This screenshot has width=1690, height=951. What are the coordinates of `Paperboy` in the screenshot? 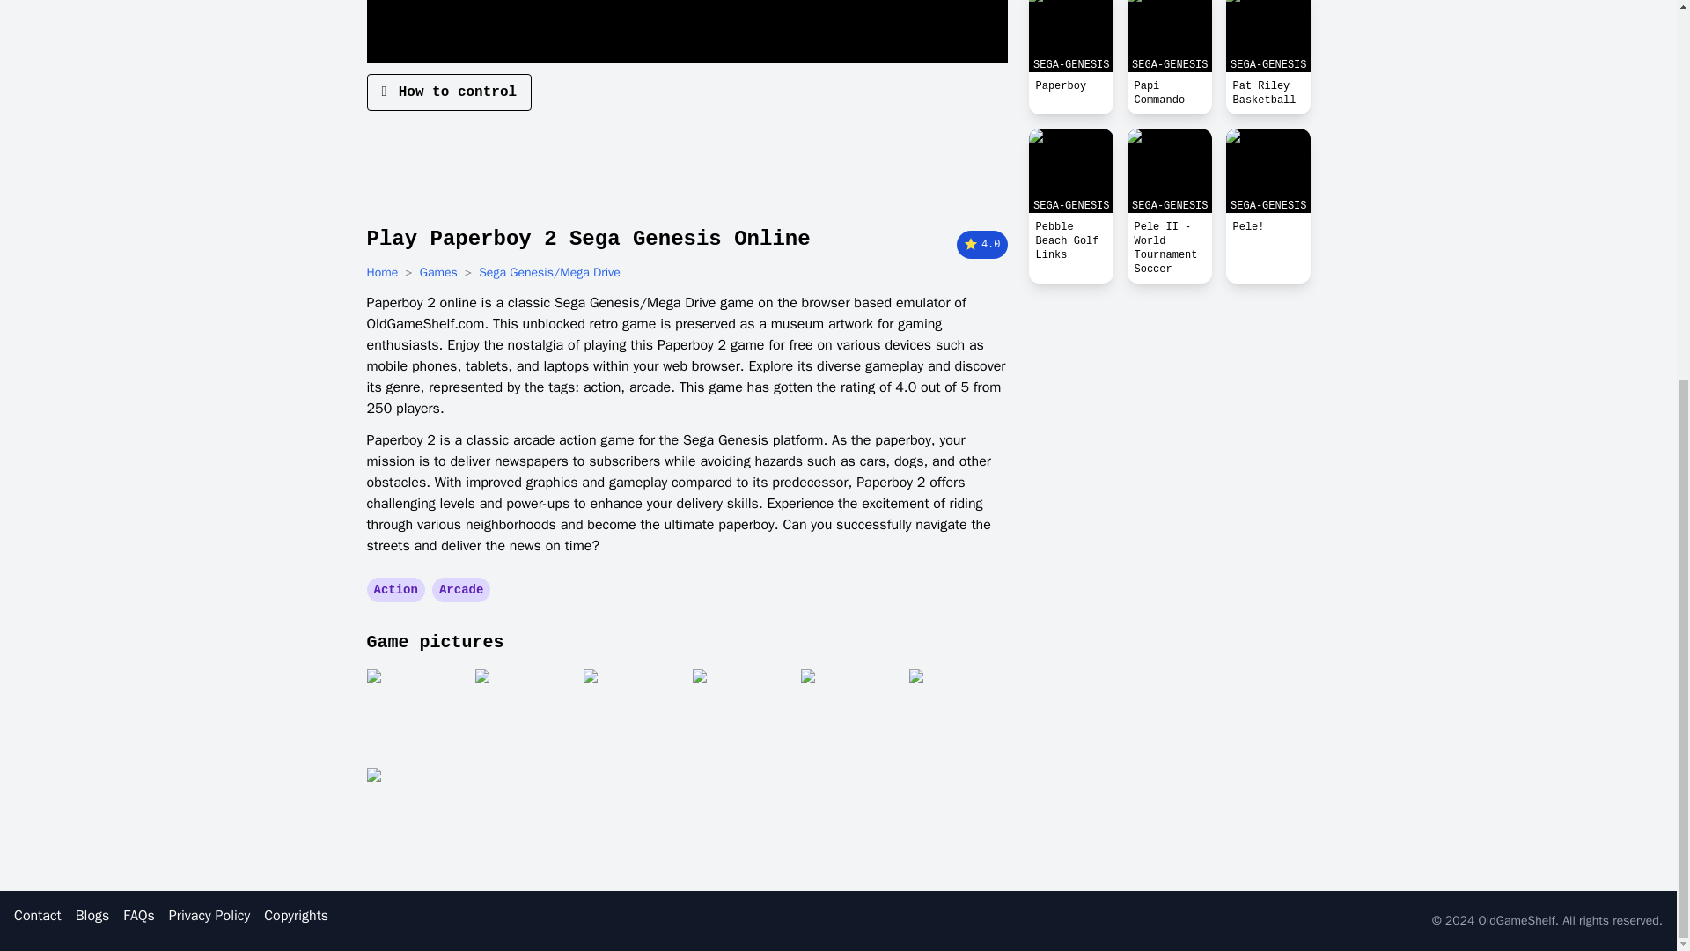 It's located at (1069, 86).